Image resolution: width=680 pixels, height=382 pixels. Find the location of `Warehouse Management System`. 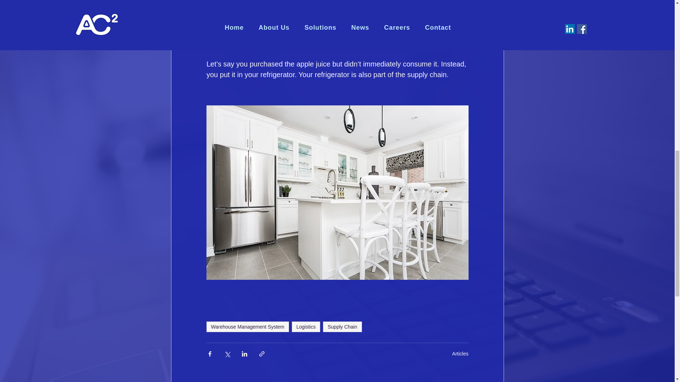

Warehouse Management System is located at coordinates (247, 327).